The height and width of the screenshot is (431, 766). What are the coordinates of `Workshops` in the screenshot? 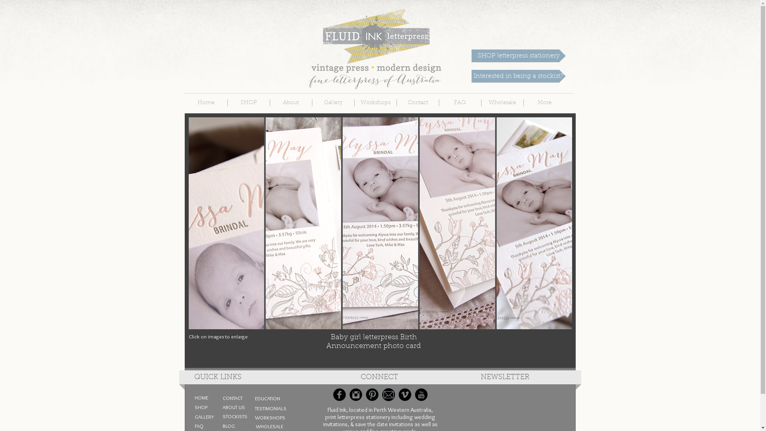 It's located at (375, 103).